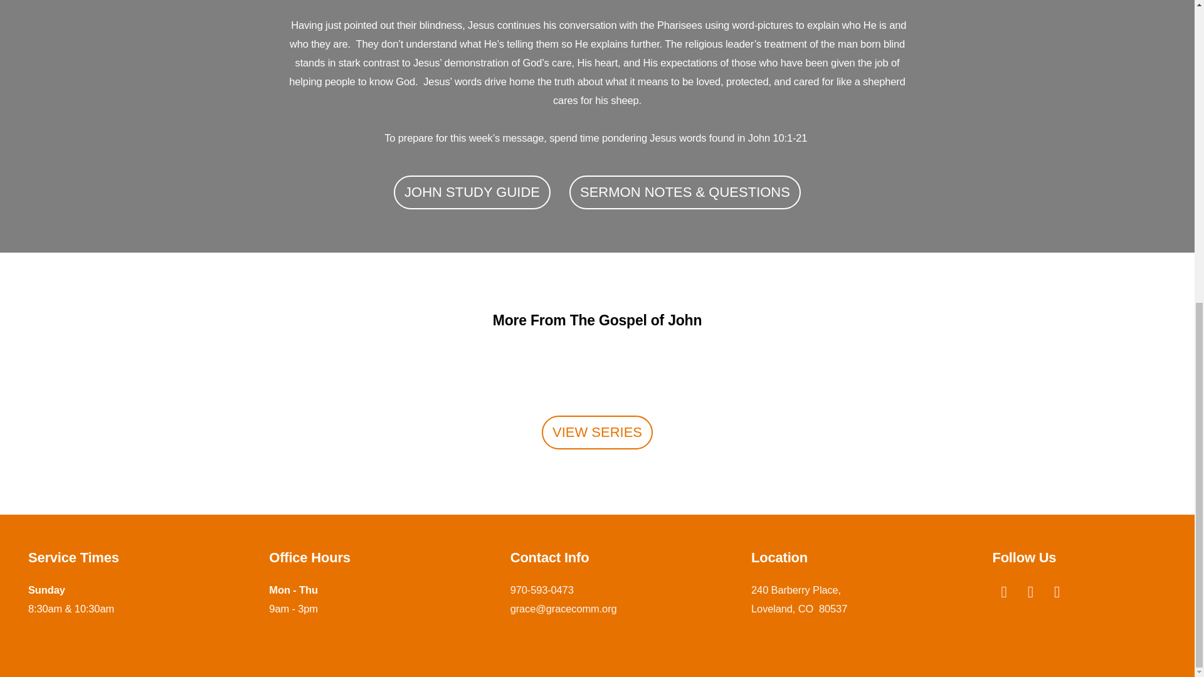  I want to click on Loveland, CO  80537, so click(799, 608).